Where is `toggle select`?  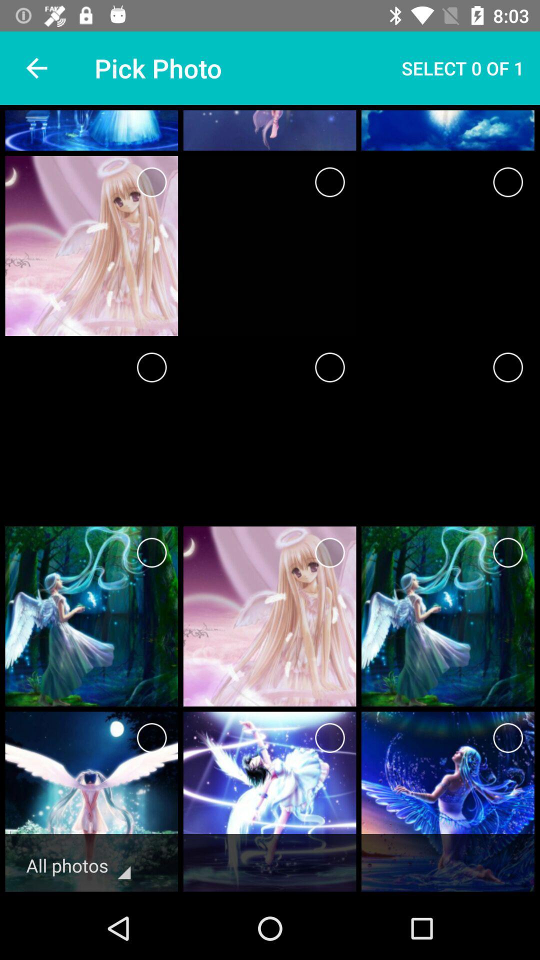 toggle select is located at coordinates (330, 553).